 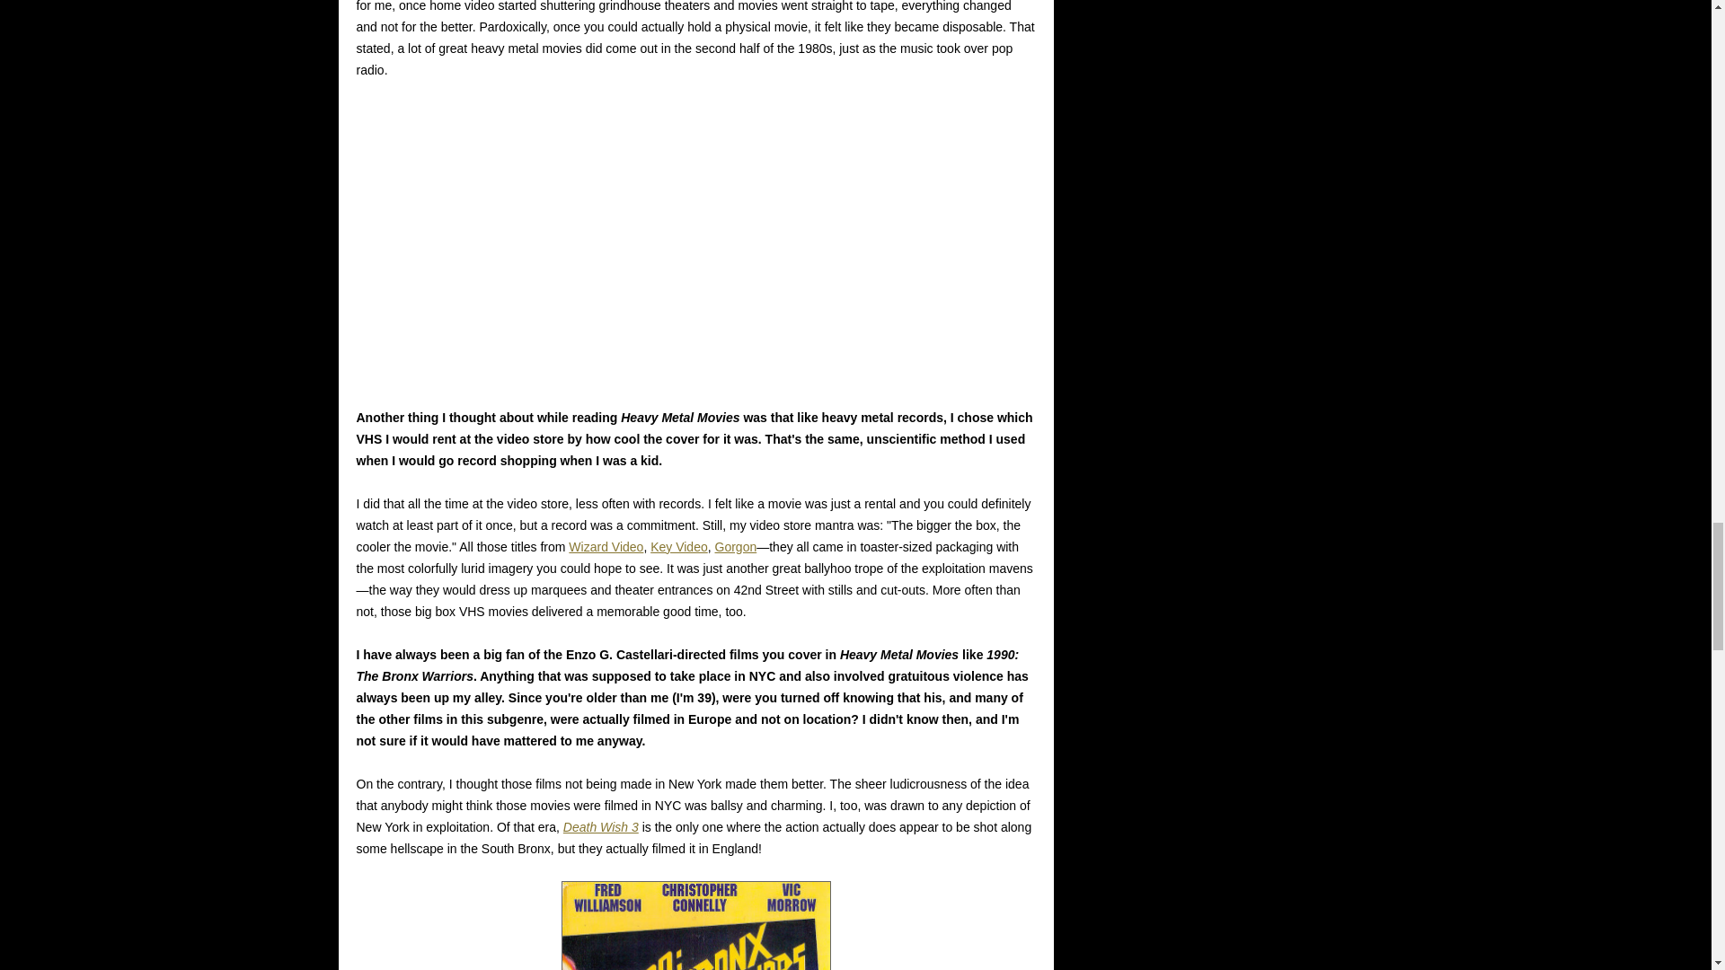 What do you see at coordinates (736, 546) in the screenshot?
I see `Gorgon` at bounding box center [736, 546].